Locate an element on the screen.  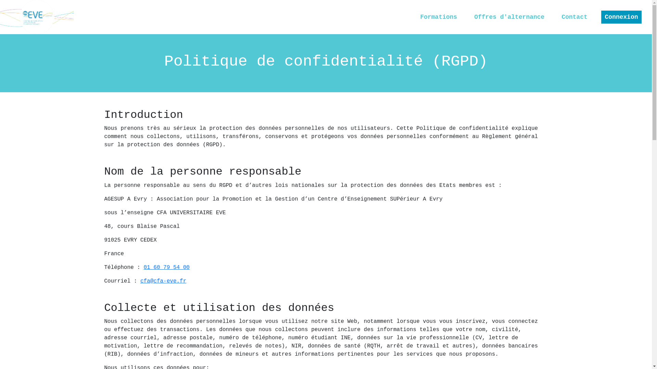
Offres d'alternance is located at coordinates (509, 17).